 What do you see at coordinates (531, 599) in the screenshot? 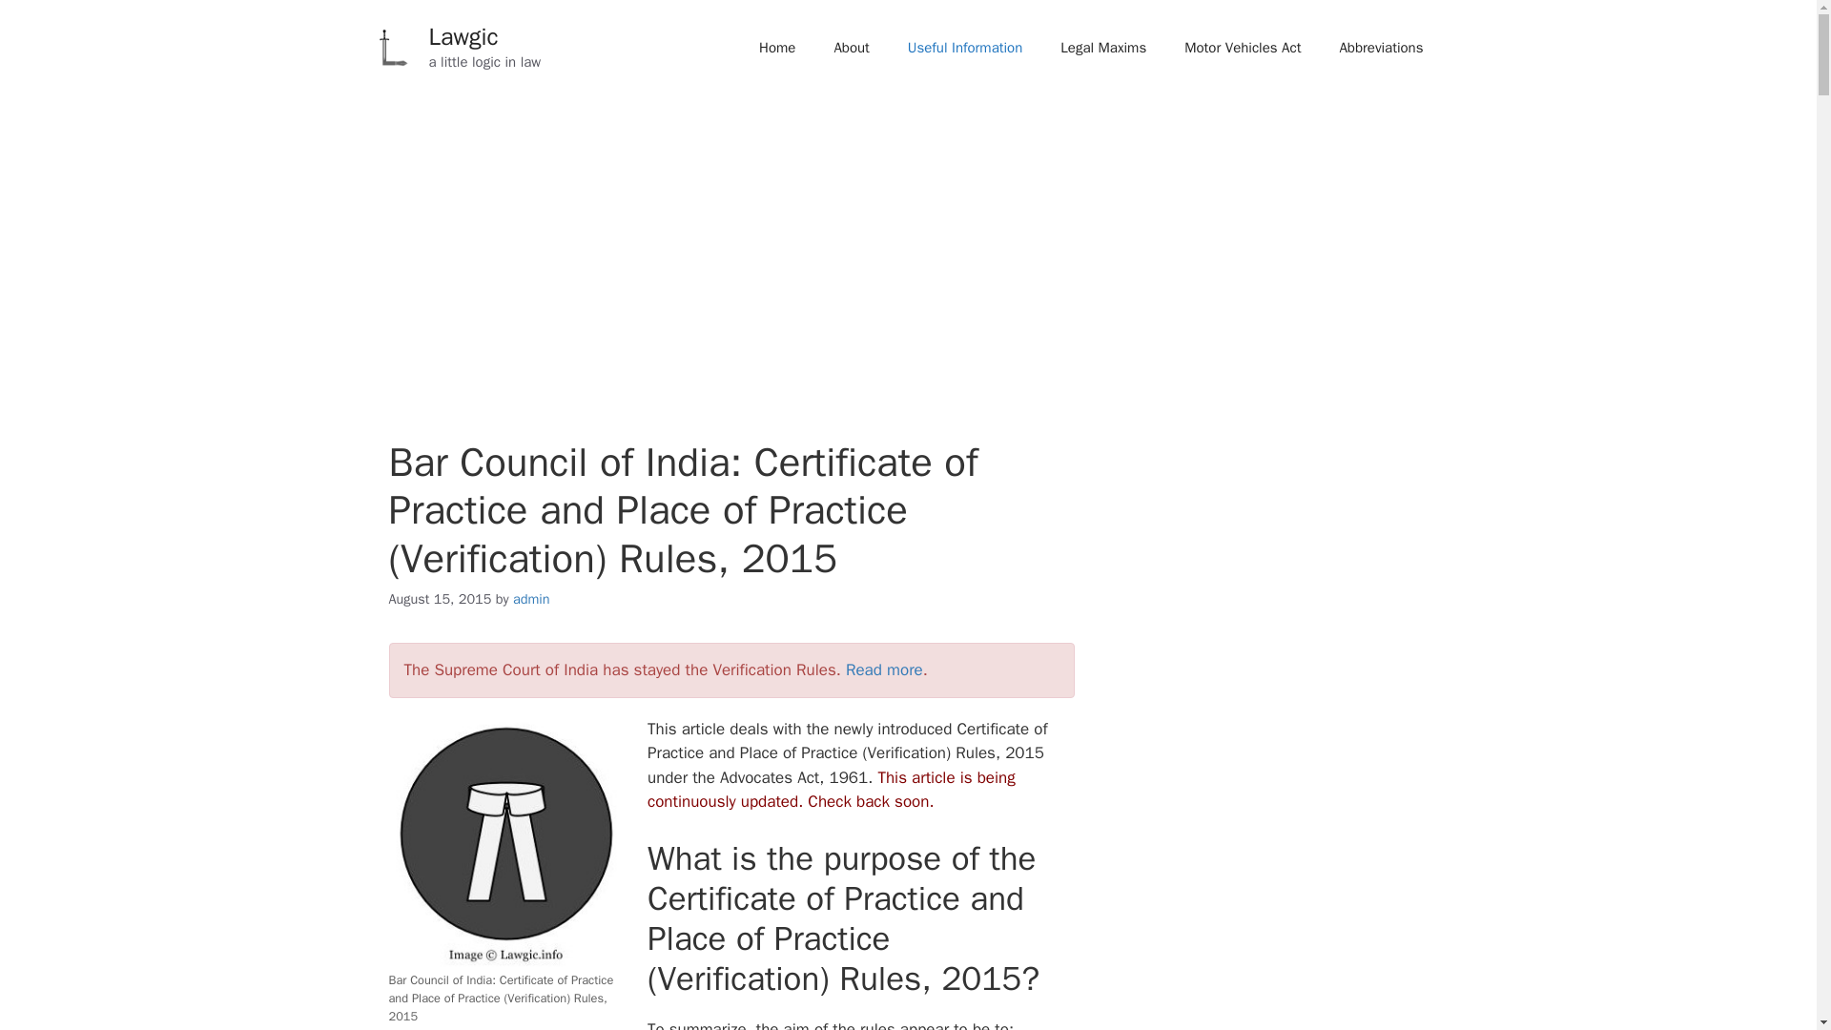
I see `admin` at bounding box center [531, 599].